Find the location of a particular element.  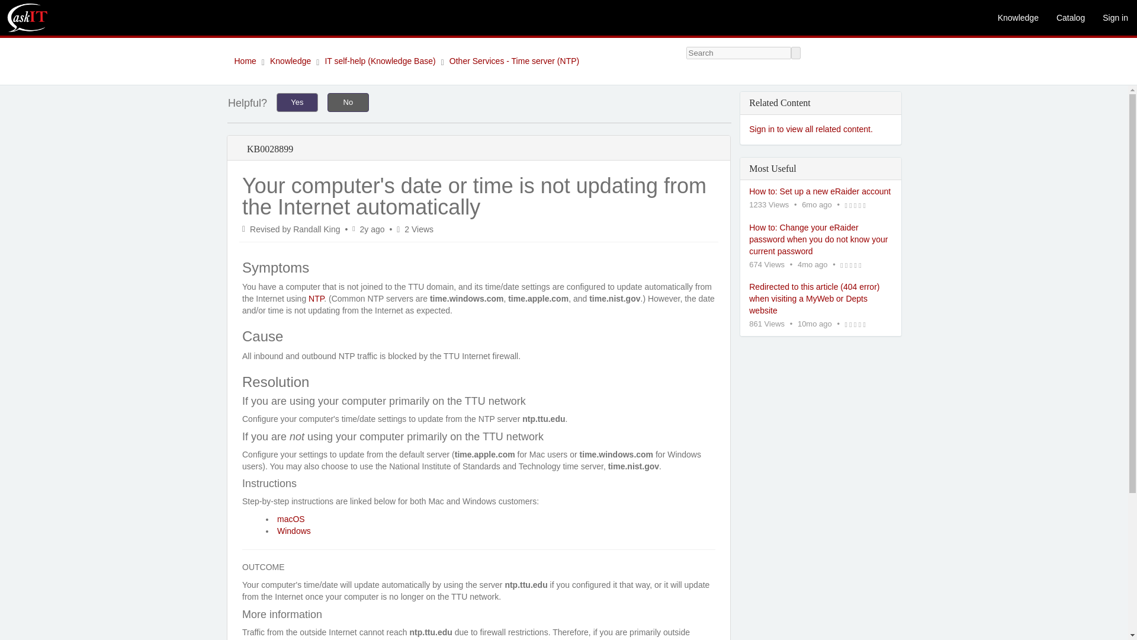

Windows is located at coordinates (294, 530).